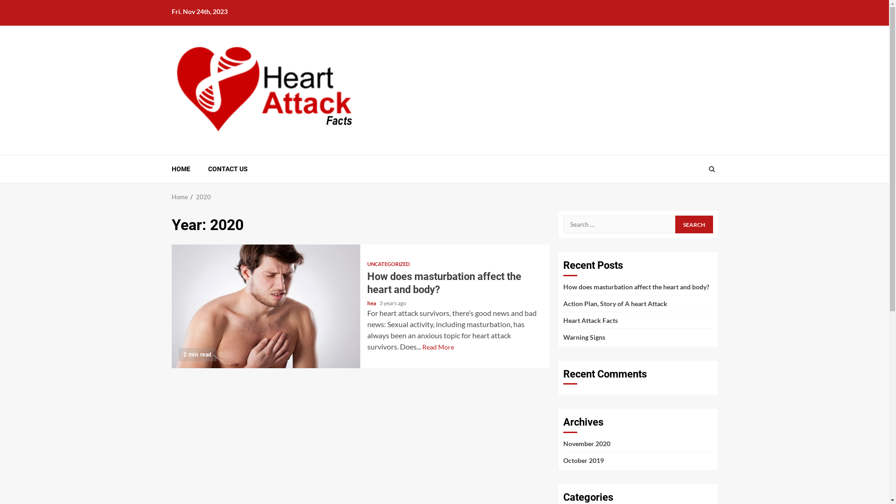 The image size is (896, 504). Describe the element at coordinates (228, 169) in the screenshot. I see `CONTACT US` at that location.